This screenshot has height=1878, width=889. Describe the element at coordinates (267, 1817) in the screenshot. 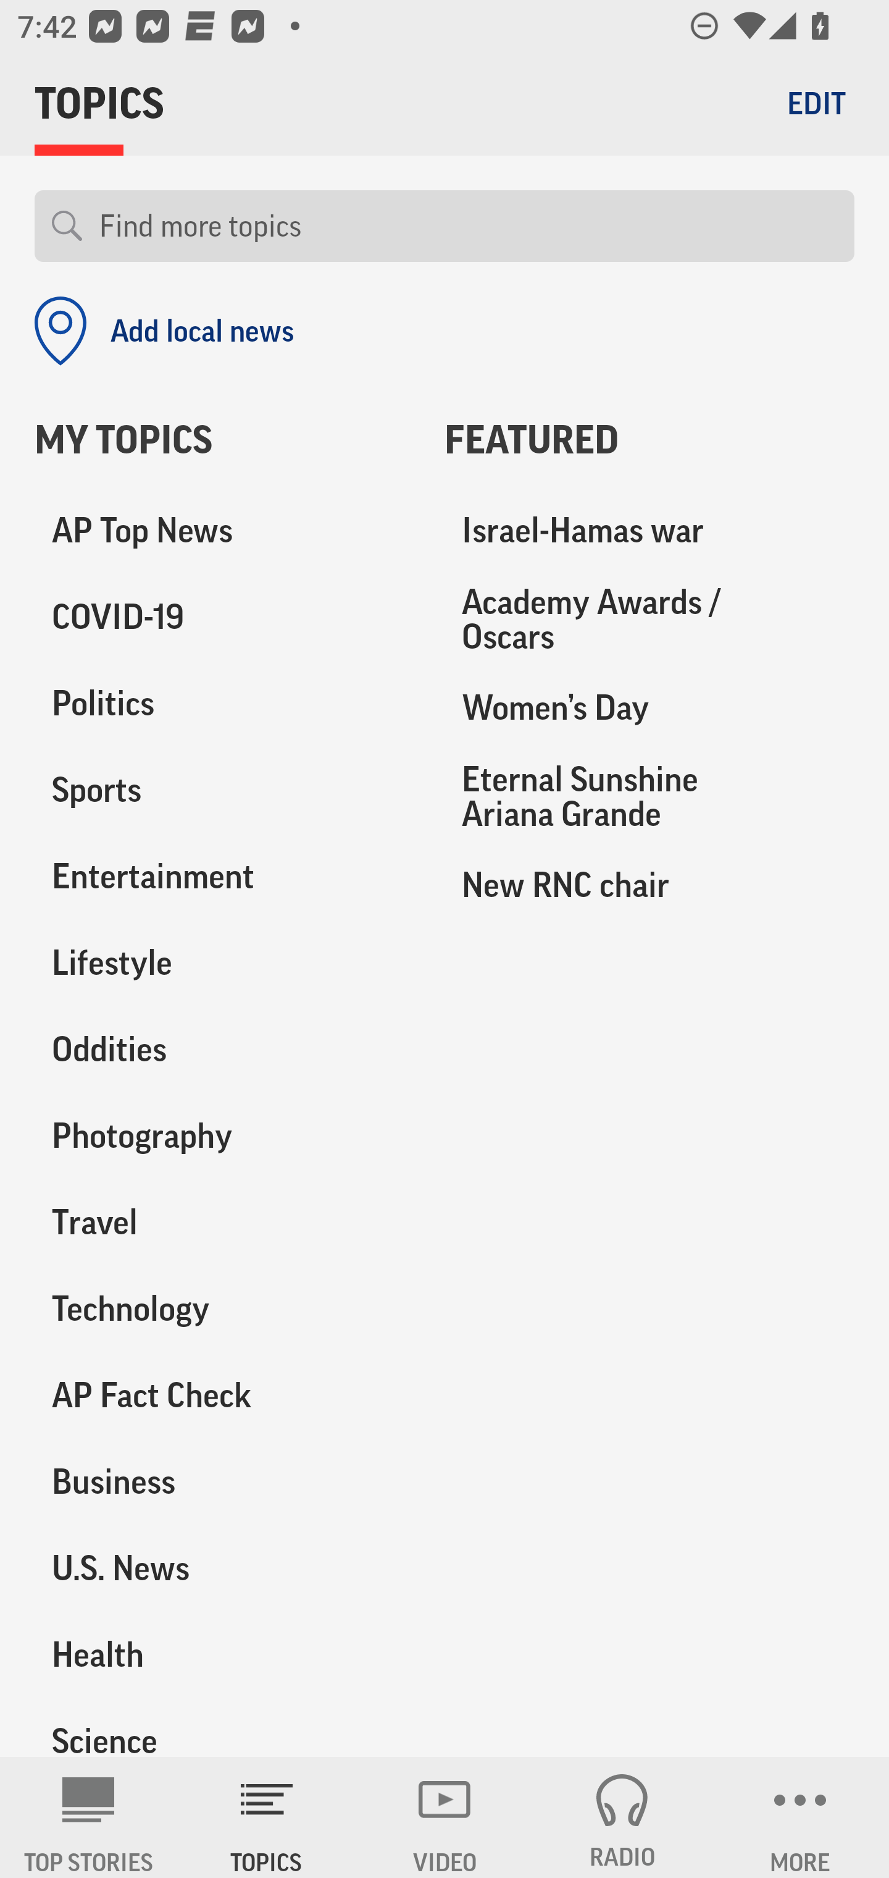

I see `TOPICS` at that location.